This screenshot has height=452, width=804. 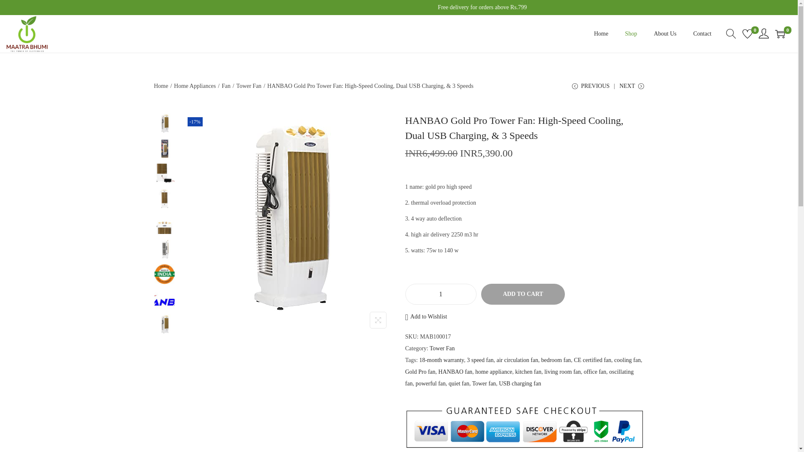 I want to click on 0, so click(x=747, y=33).